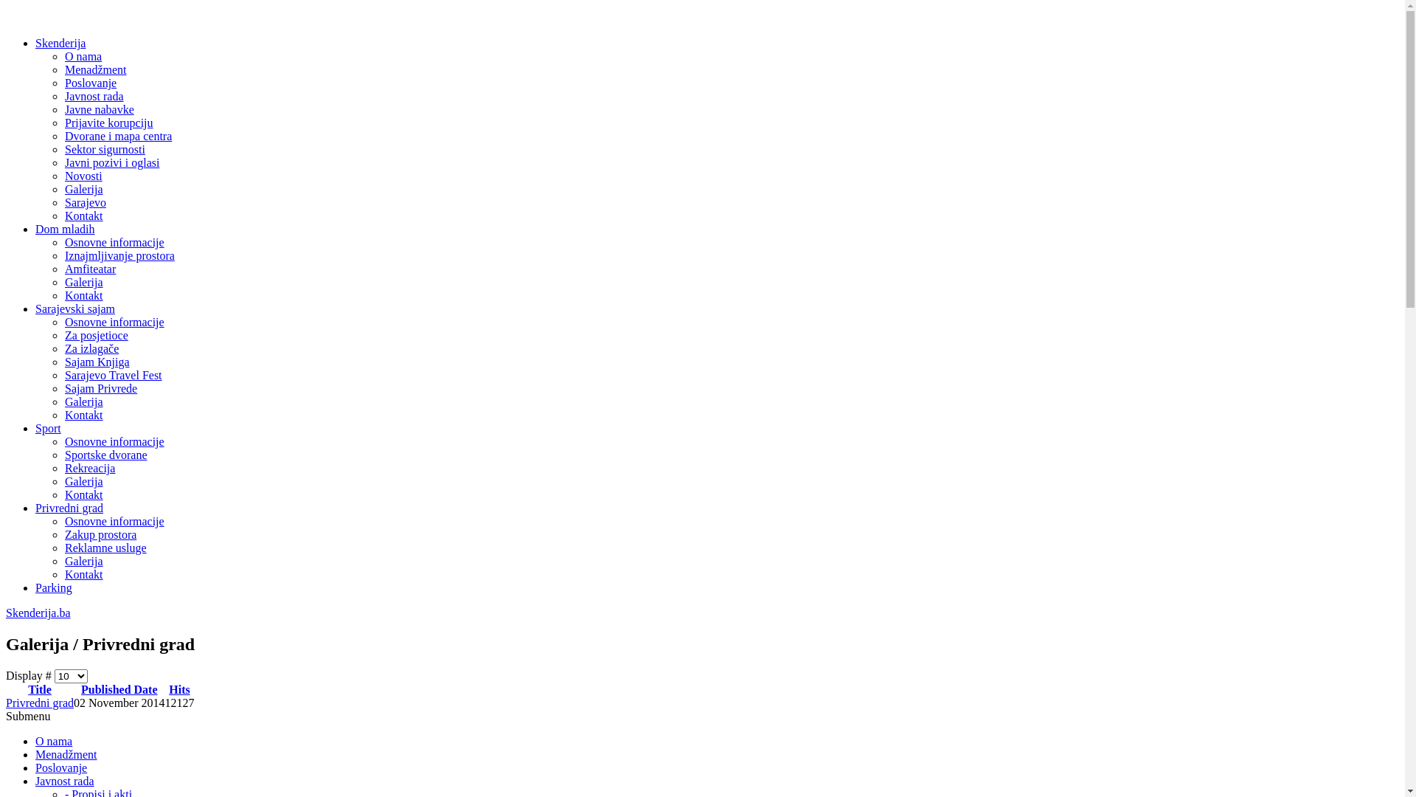 The height and width of the screenshot is (797, 1416). Describe the element at coordinates (101, 388) in the screenshot. I see `Sajam Privrede` at that location.